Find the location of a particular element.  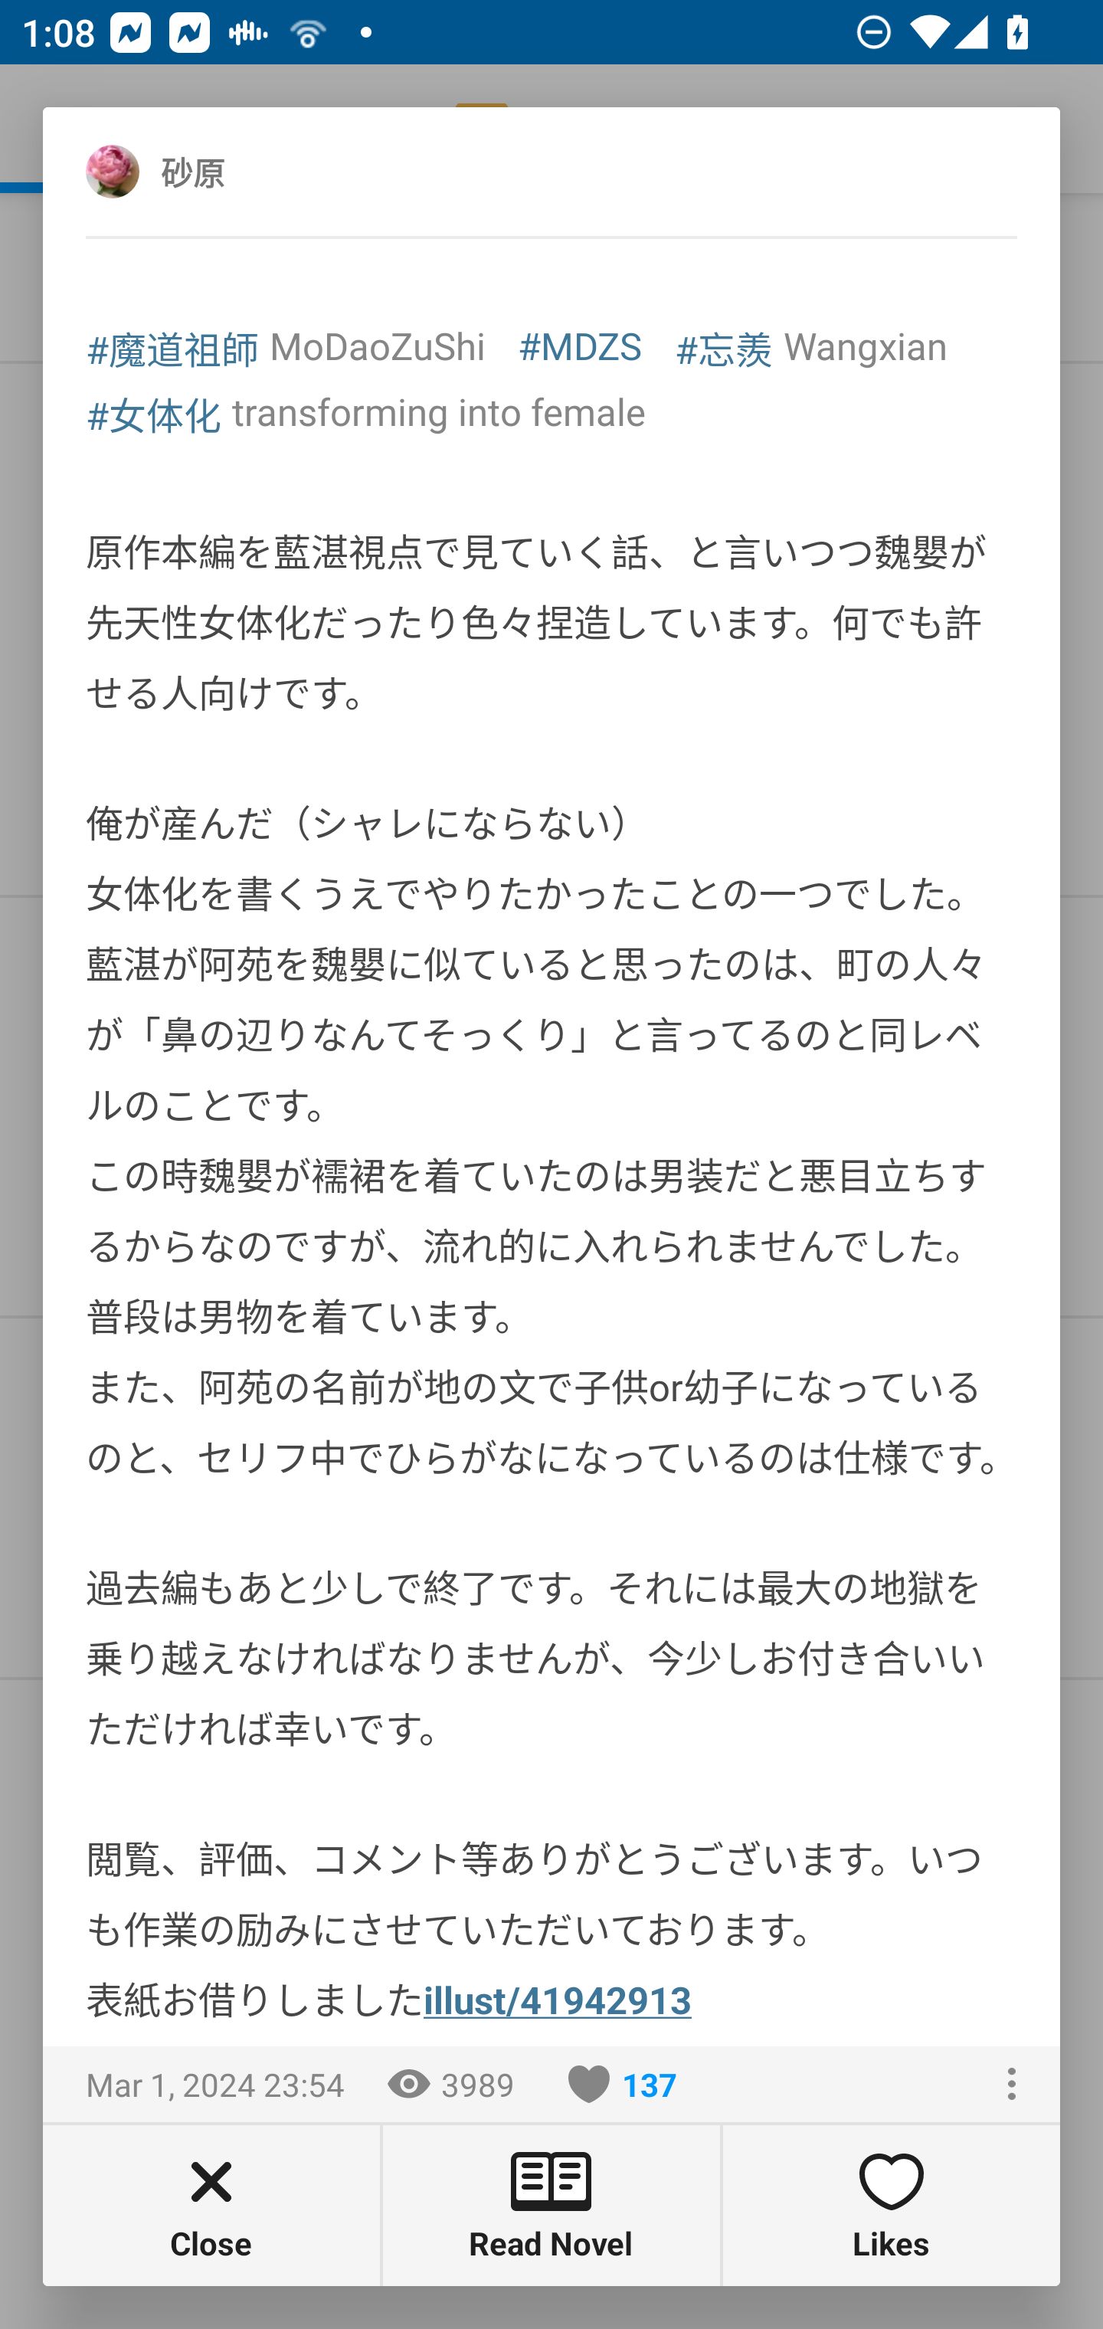

transforming into female is located at coordinates (438, 412).